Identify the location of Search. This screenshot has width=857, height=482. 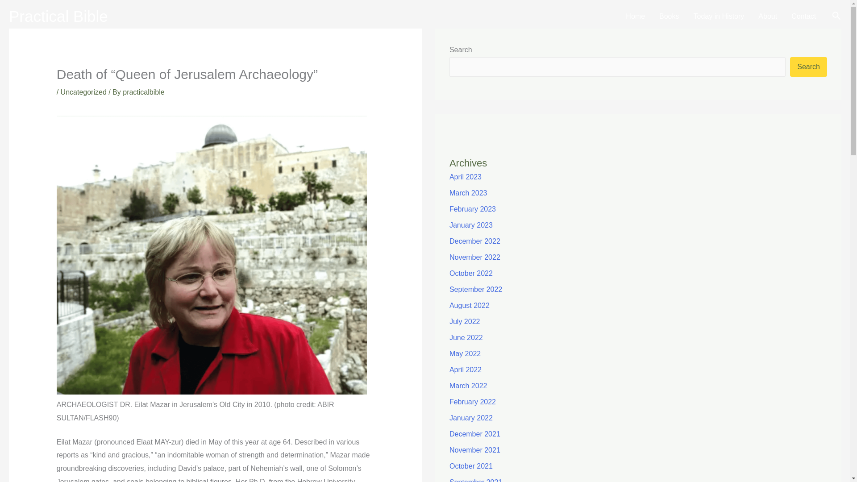
(808, 67).